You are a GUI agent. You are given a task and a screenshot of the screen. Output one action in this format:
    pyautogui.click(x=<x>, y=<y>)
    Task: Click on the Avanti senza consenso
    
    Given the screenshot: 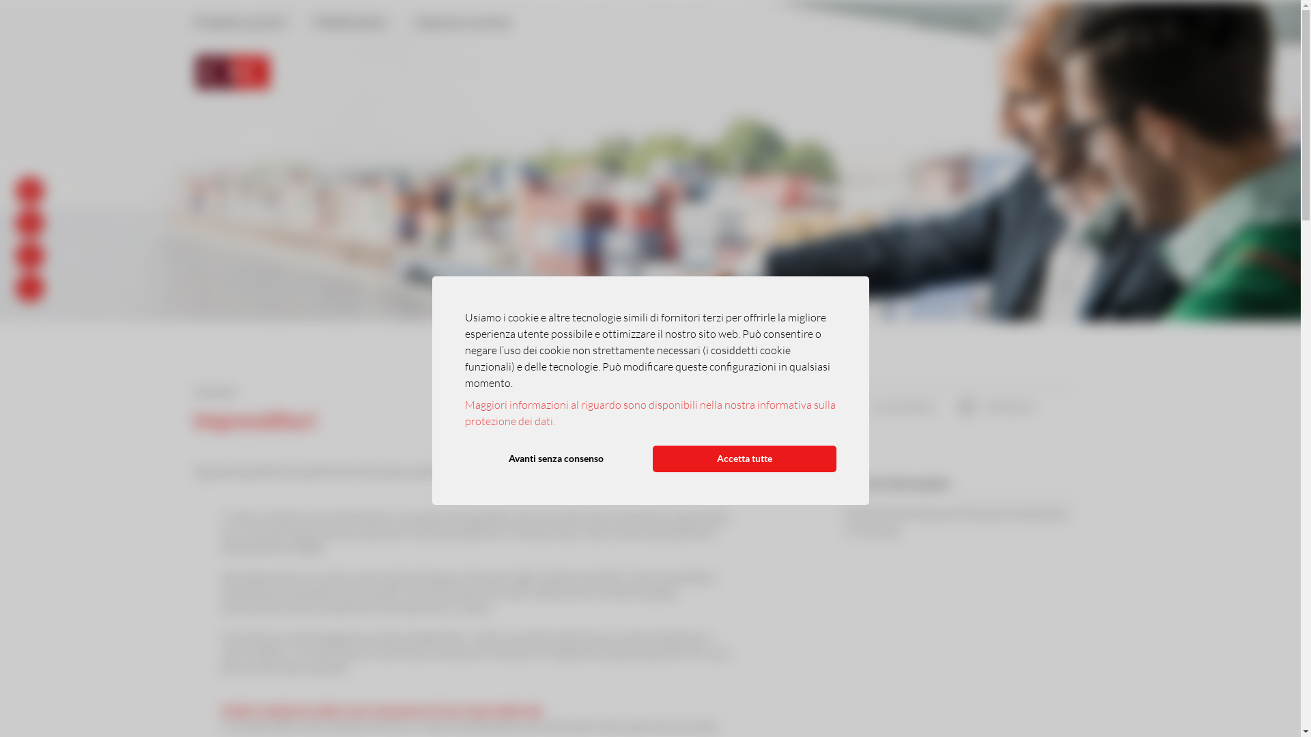 What is the action you would take?
    pyautogui.click(x=556, y=459)
    